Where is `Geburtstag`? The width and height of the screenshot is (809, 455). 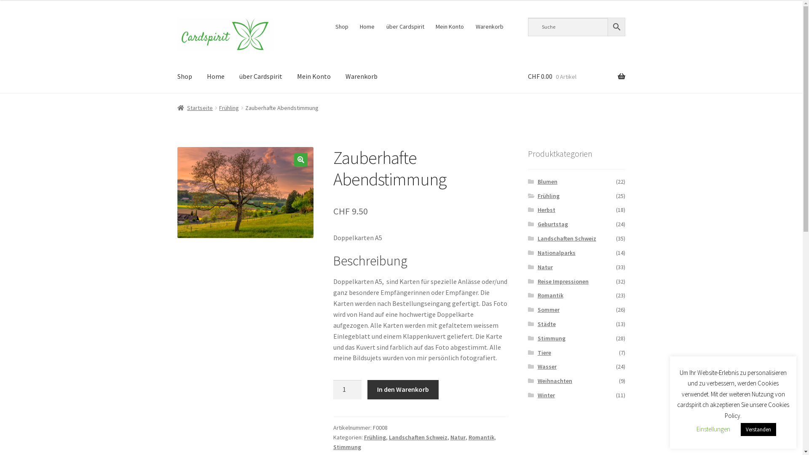
Geburtstag is located at coordinates (553, 224).